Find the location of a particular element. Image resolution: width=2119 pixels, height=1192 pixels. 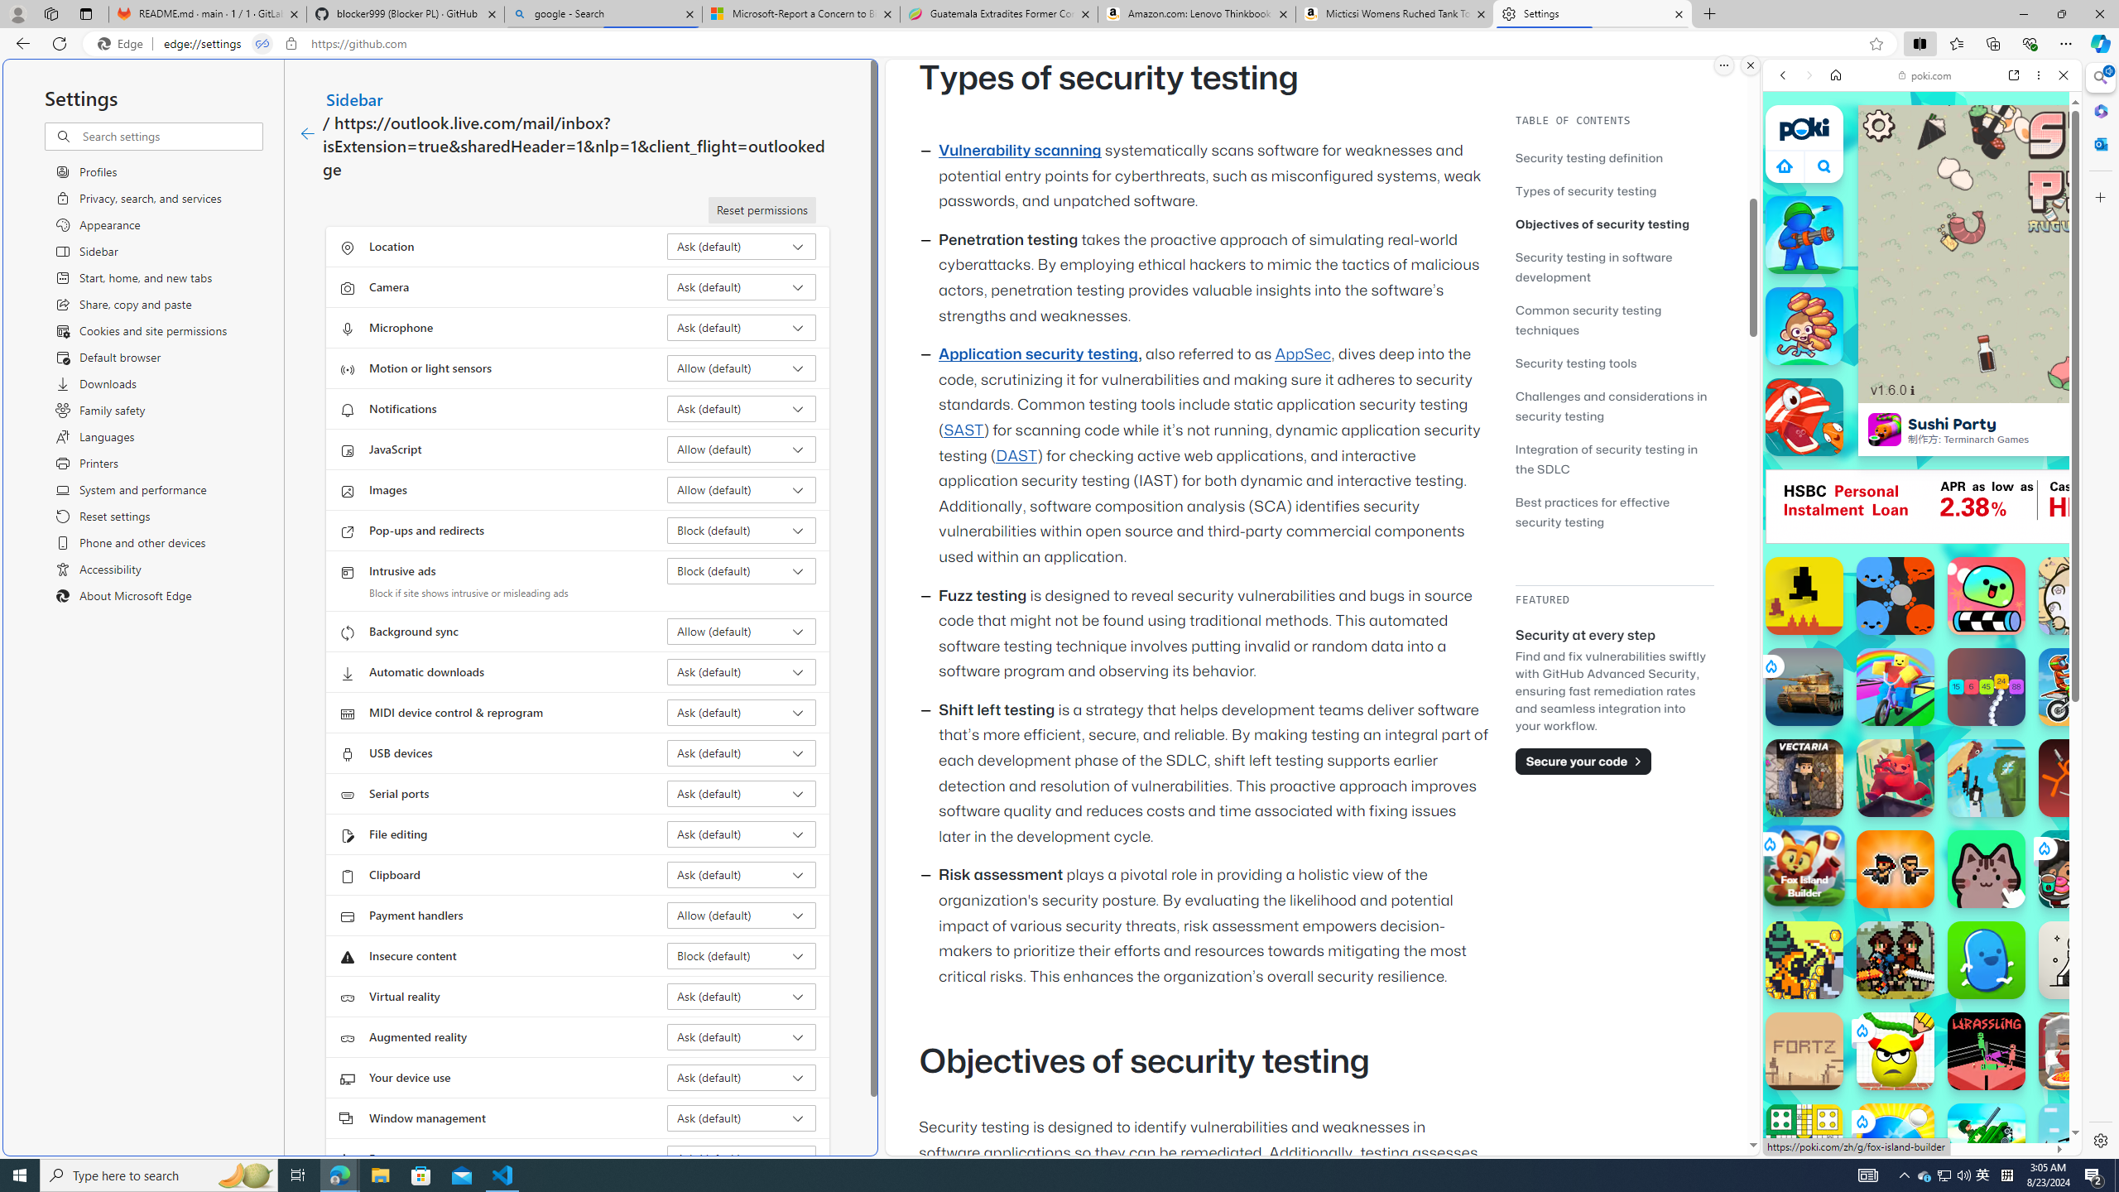

Motion or light sensors Allow (default) is located at coordinates (742, 368).